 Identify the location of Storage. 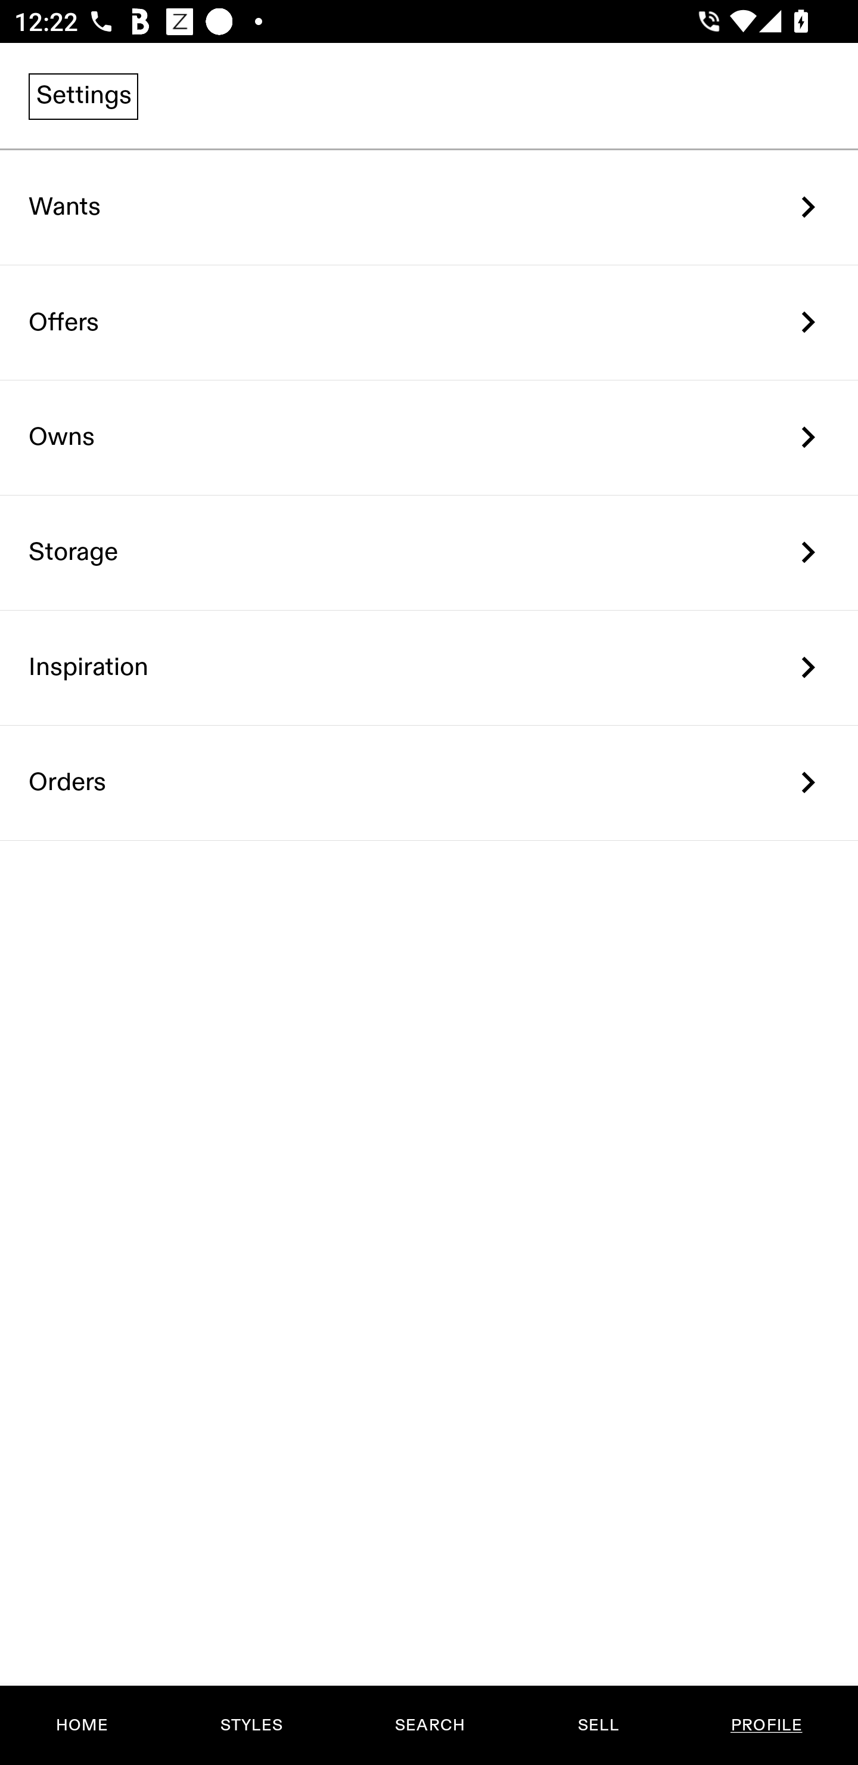
(429, 553).